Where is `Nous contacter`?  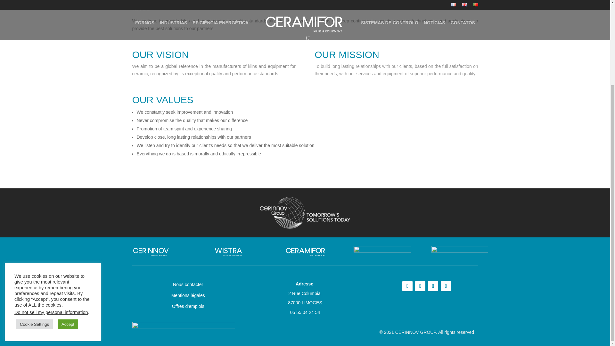
Nous contacter is located at coordinates (188, 284).